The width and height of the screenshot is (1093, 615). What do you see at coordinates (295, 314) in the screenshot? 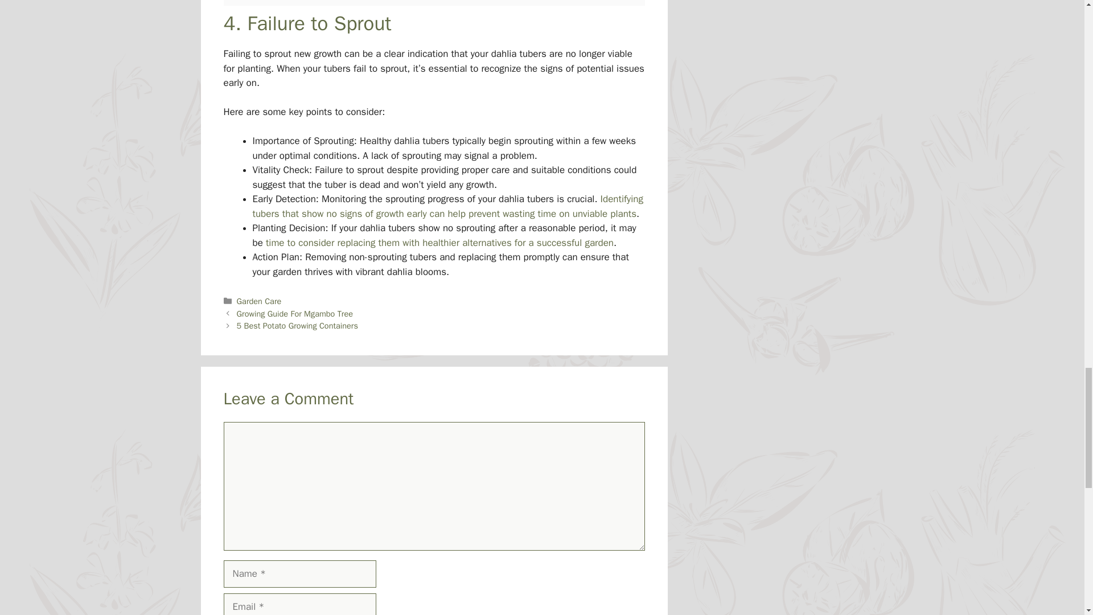
I see `Growing Guide For Mgambo Tree` at bounding box center [295, 314].